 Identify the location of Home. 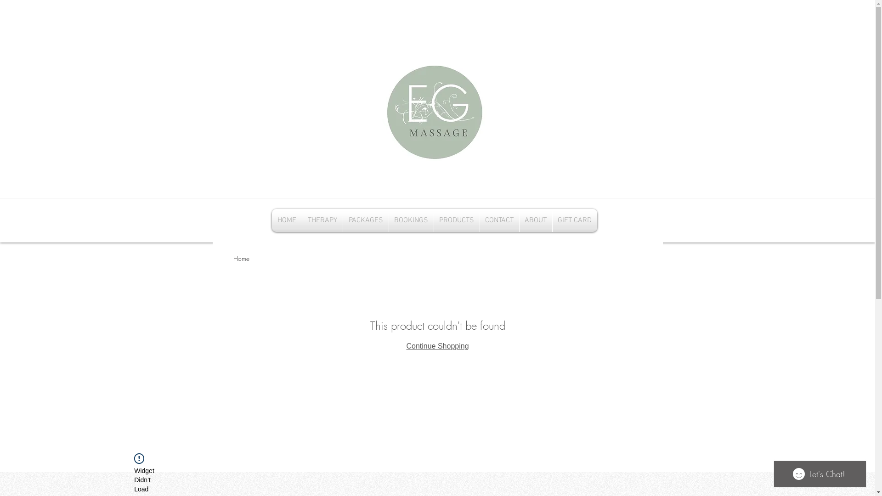
(242, 258).